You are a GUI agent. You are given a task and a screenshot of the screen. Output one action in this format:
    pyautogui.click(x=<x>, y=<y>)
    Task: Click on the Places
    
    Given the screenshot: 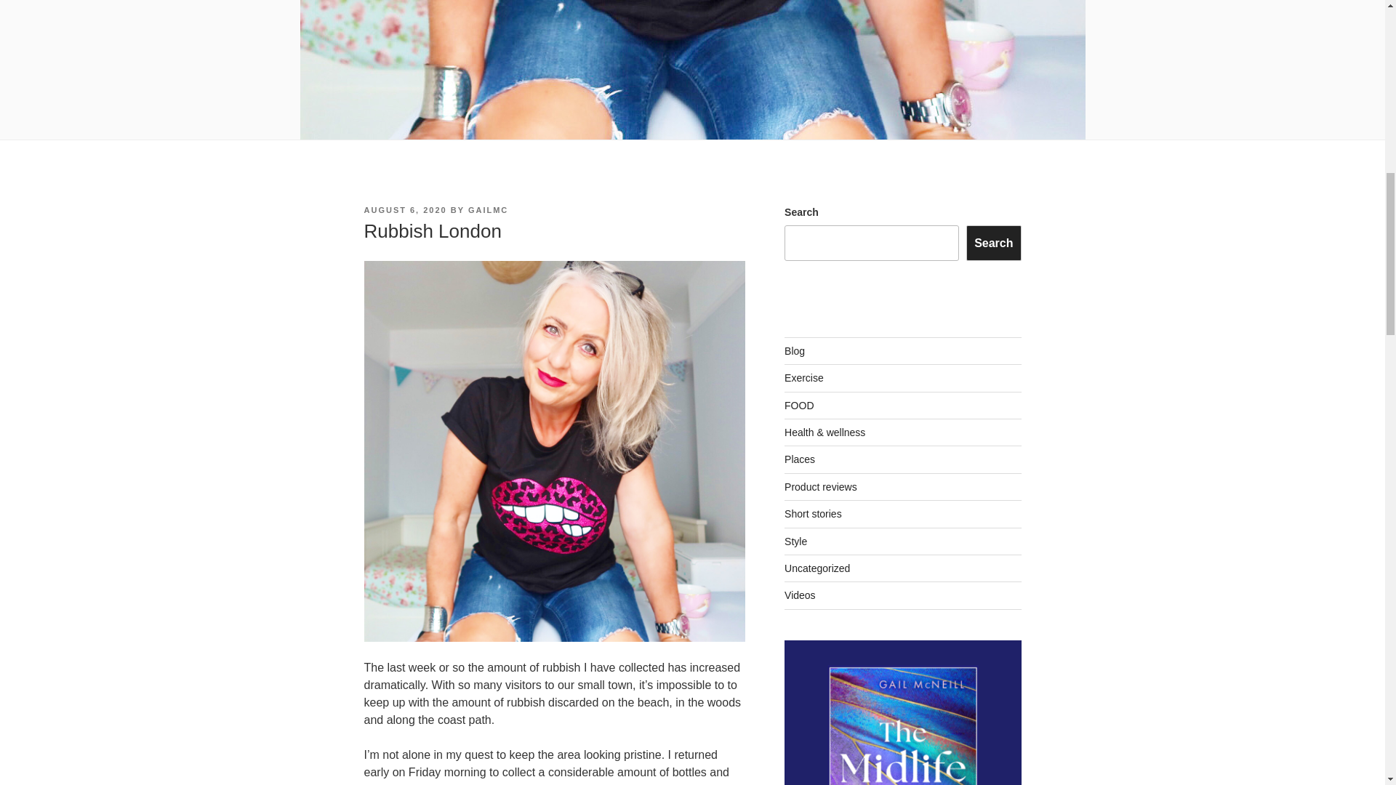 What is the action you would take?
    pyautogui.click(x=800, y=459)
    